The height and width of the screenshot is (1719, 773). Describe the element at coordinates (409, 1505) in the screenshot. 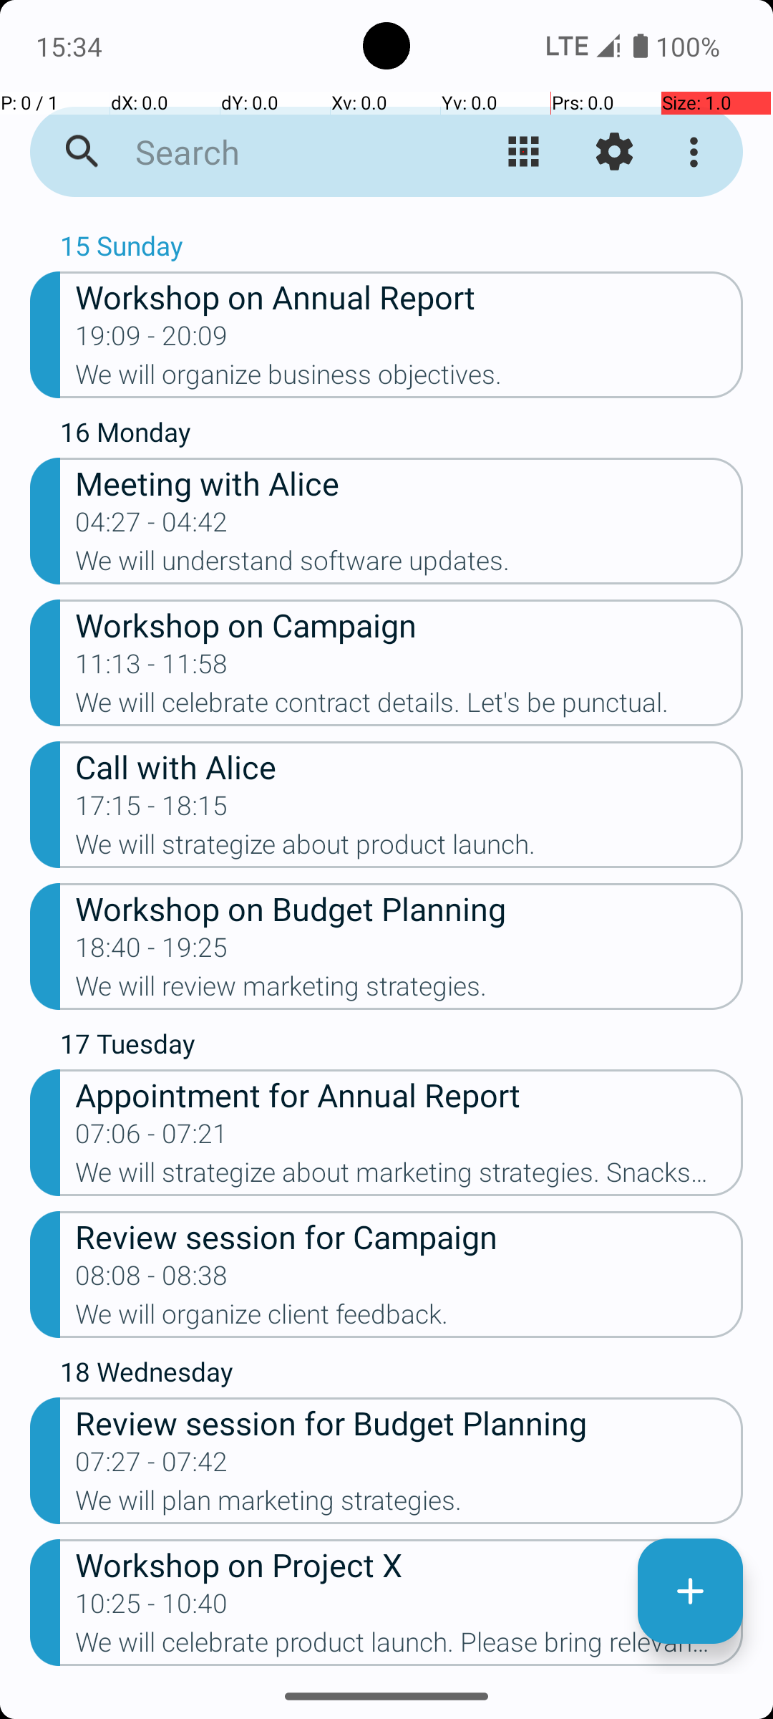

I see `We will plan marketing strategies.` at that location.